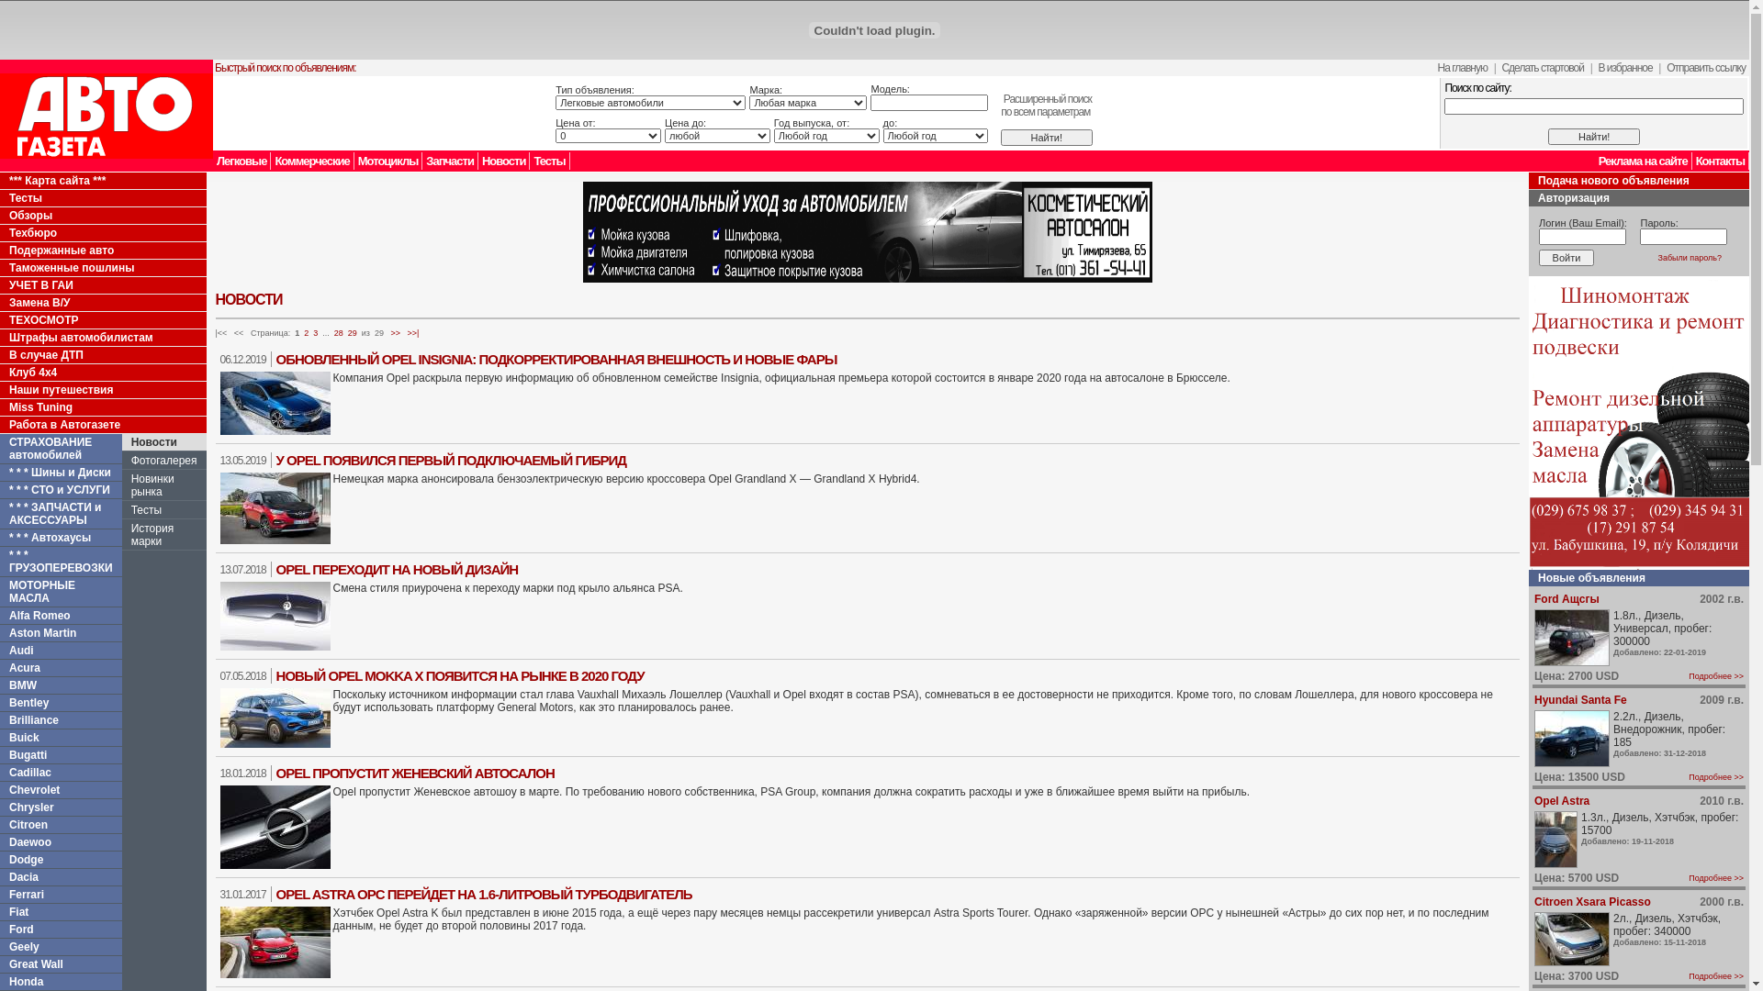  Describe the element at coordinates (316, 333) in the screenshot. I see `3` at that location.